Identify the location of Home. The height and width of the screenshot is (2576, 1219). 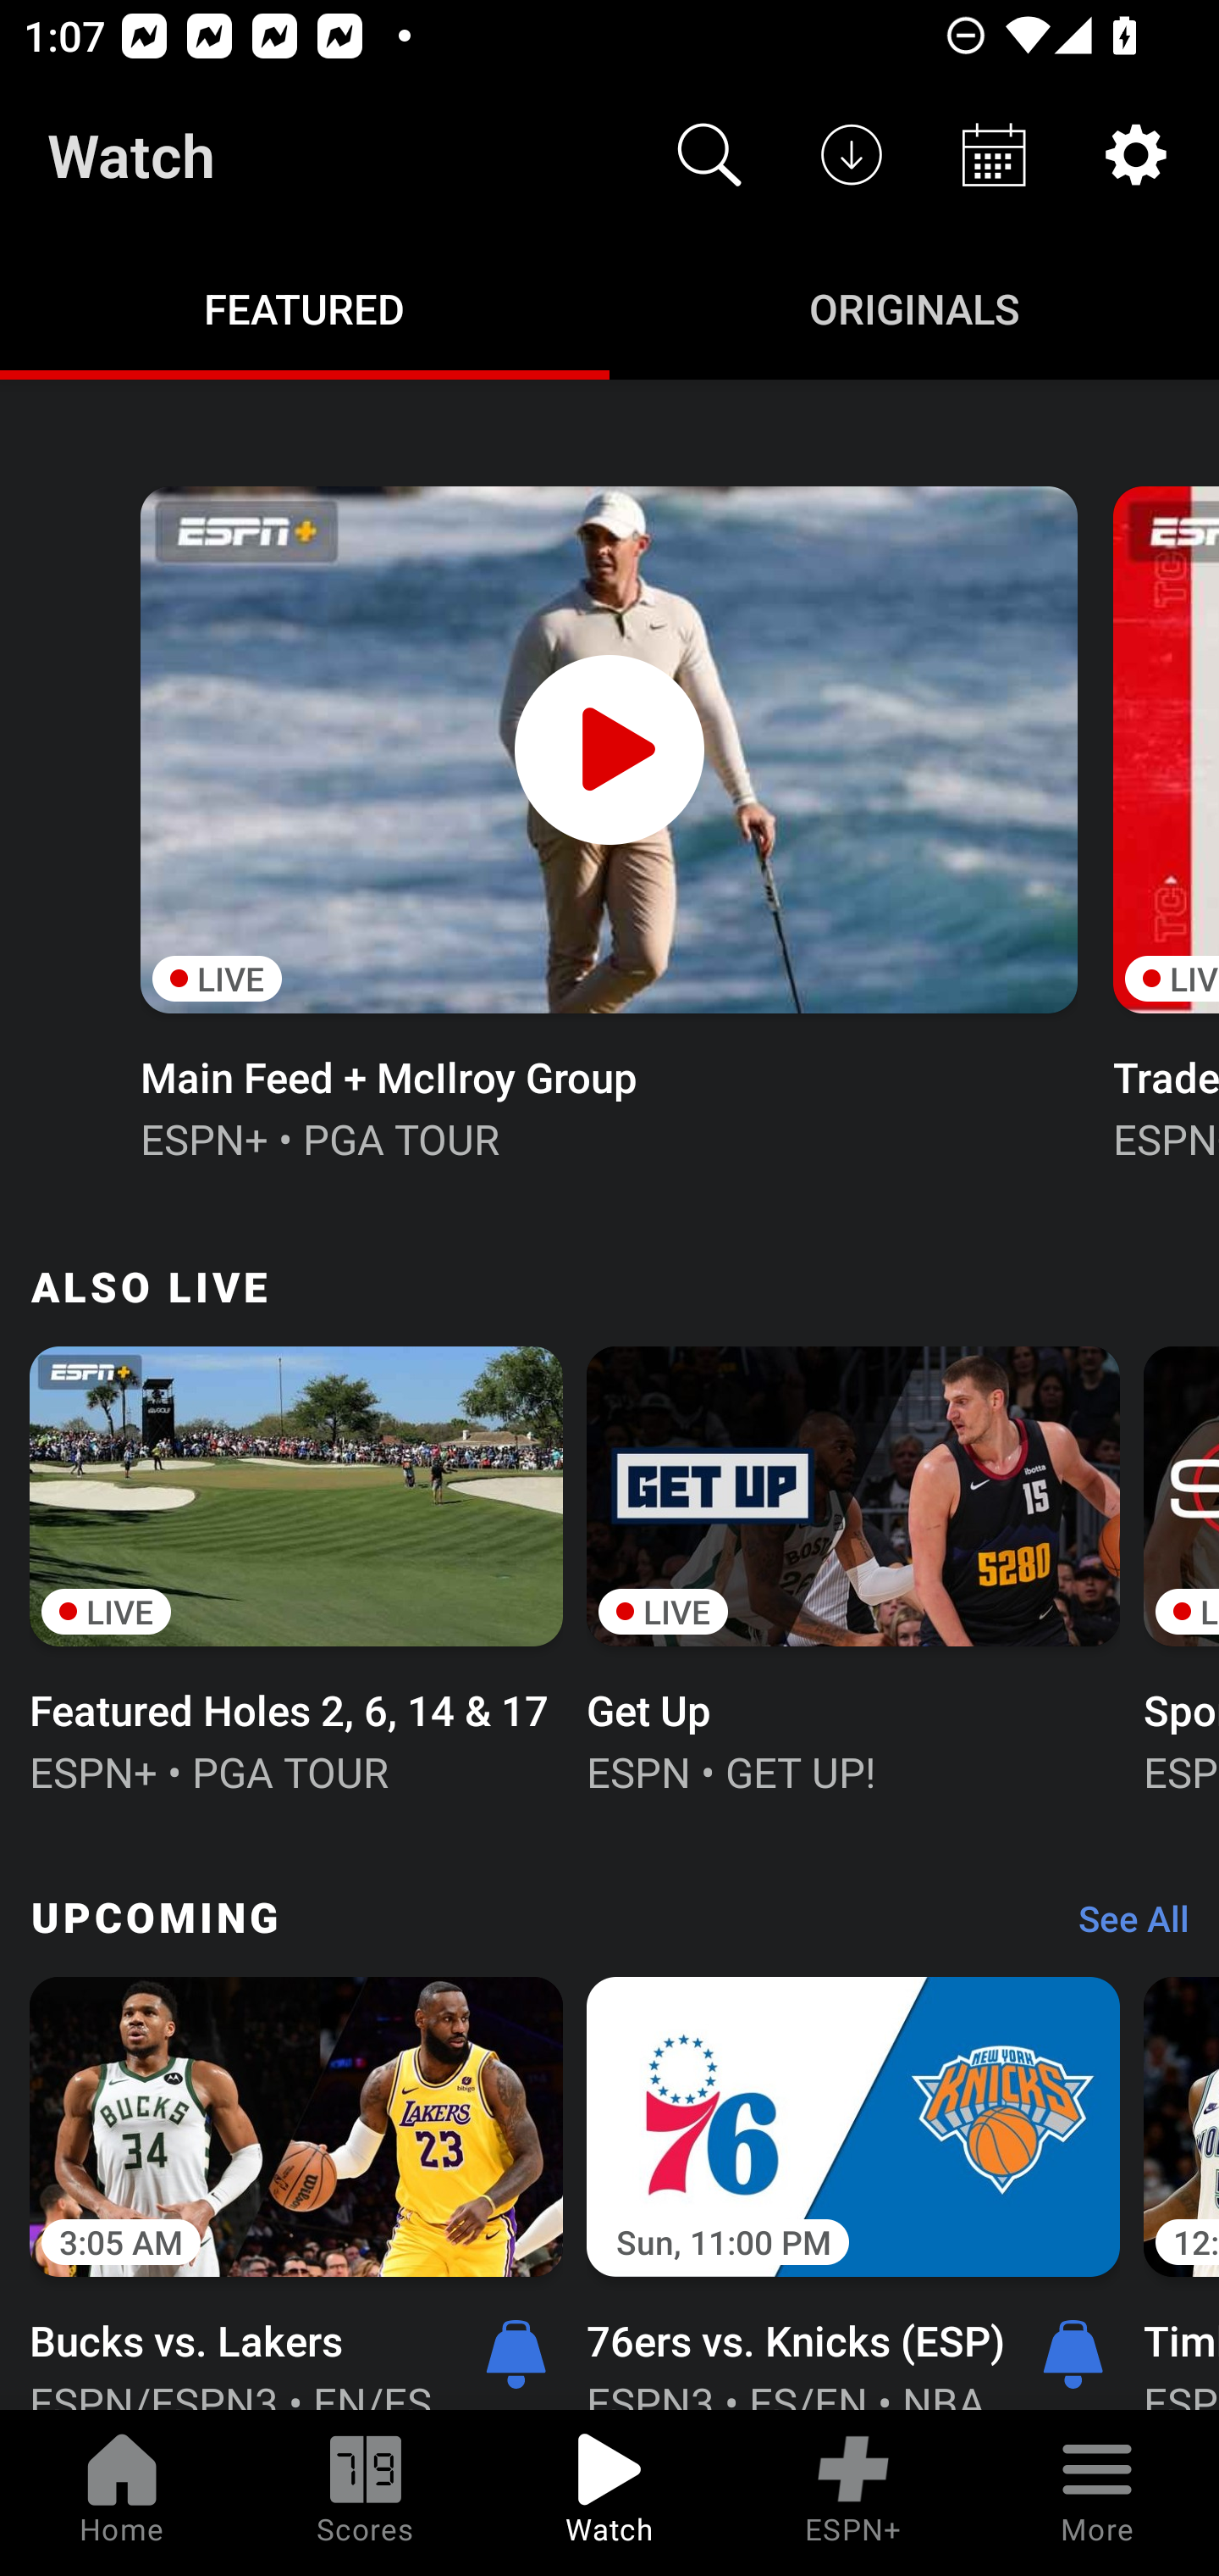
(122, 2493).